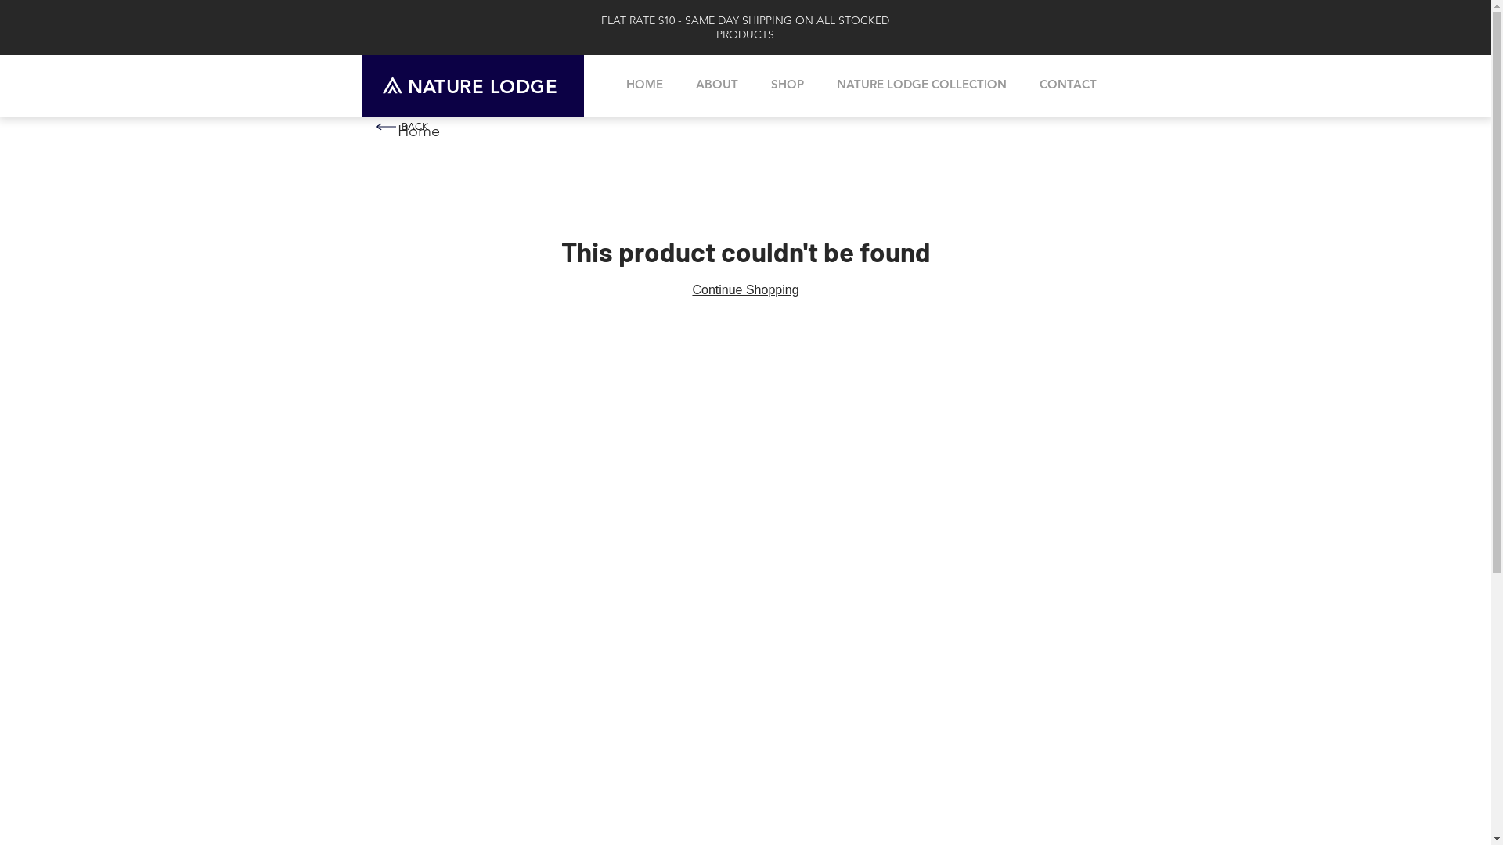 This screenshot has width=1503, height=845. I want to click on CONTACT, so click(1068, 84).